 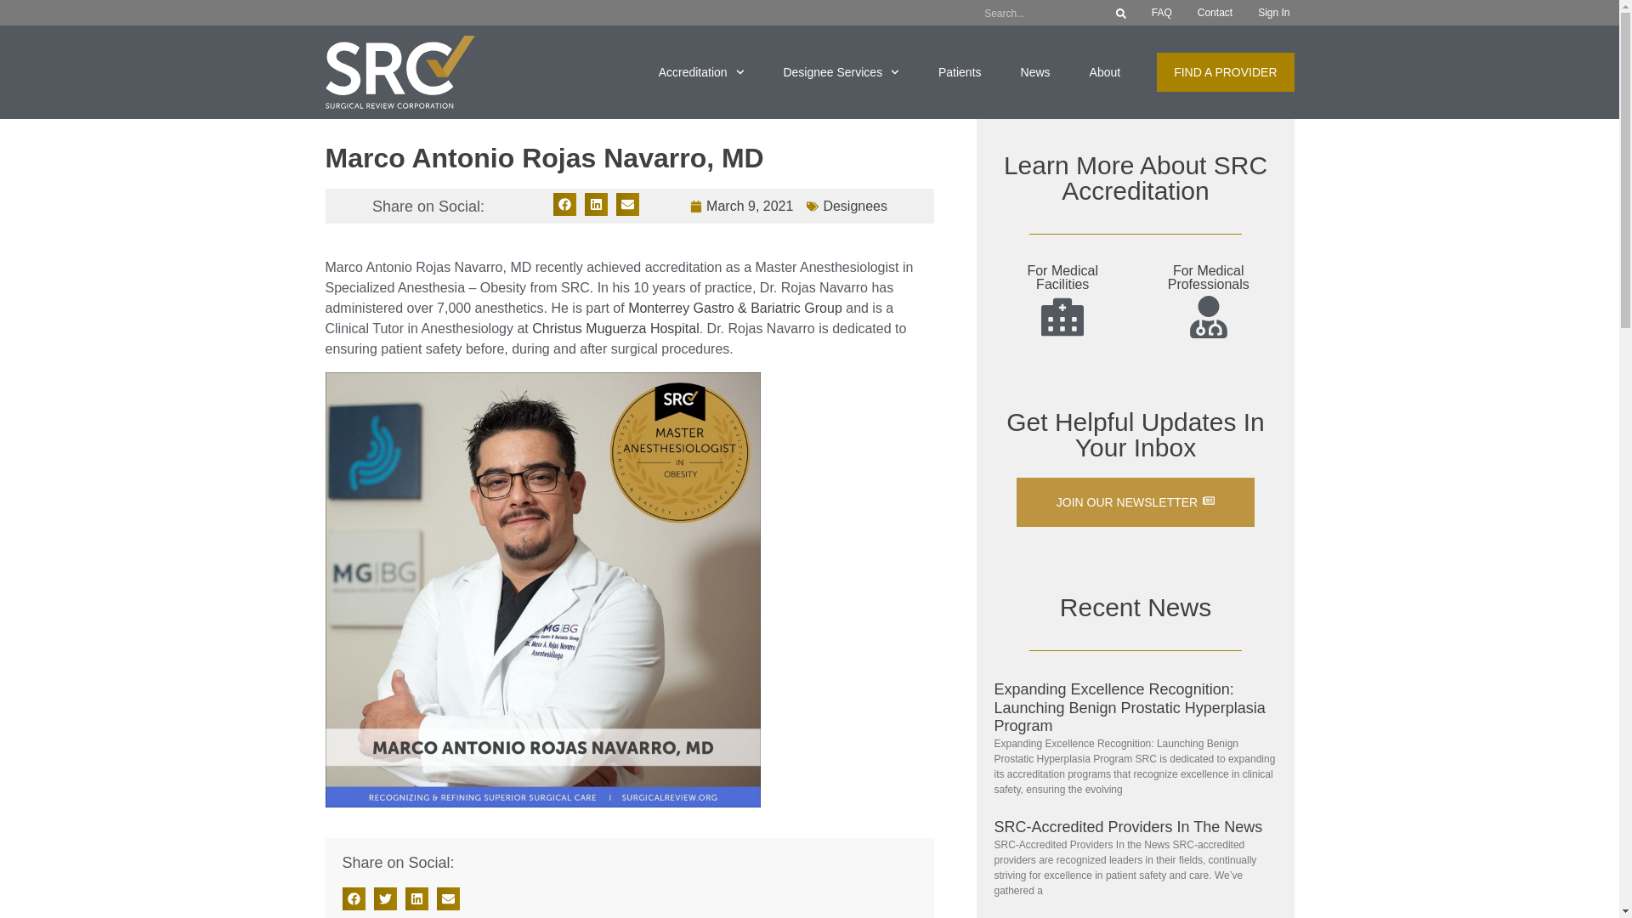 What do you see at coordinates (1035, 71) in the screenshot?
I see `About Surgical Review Corporation` at bounding box center [1035, 71].